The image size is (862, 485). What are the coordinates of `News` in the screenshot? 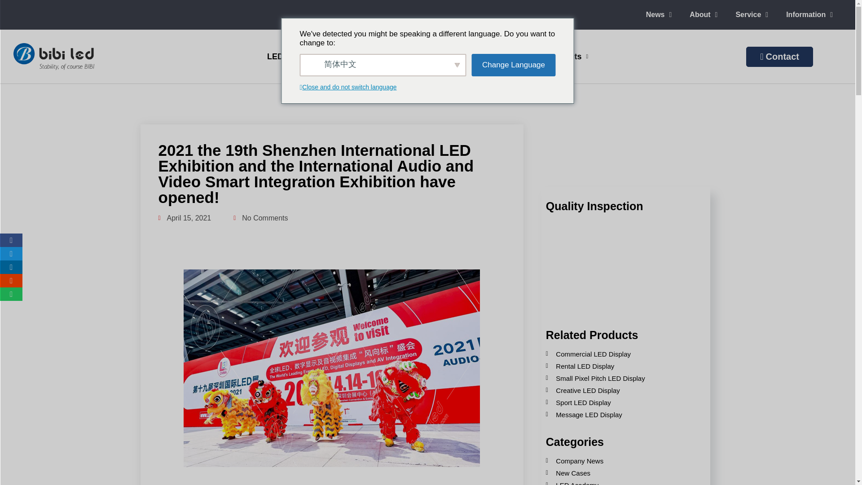 It's located at (659, 14).